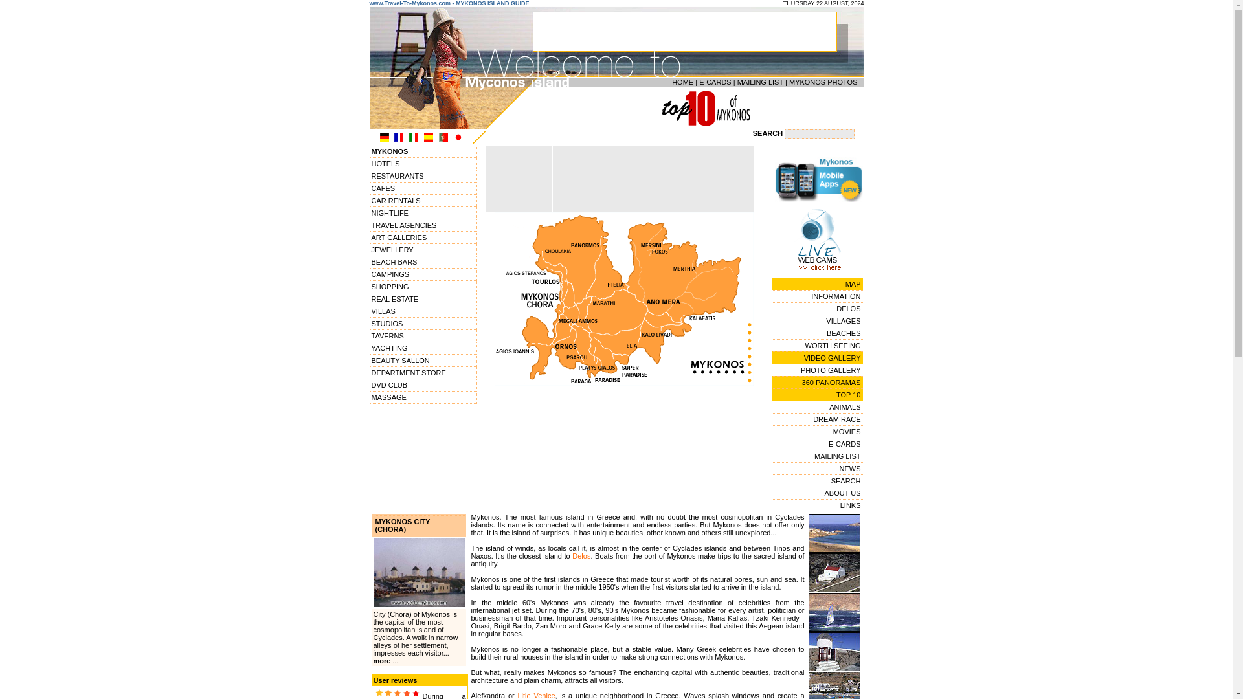 The width and height of the screenshot is (1243, 699). What do you see at coordinates (422, 361) in the screenshot?
I see `BEAUTY SALLON` at bounding box center [422, 361].